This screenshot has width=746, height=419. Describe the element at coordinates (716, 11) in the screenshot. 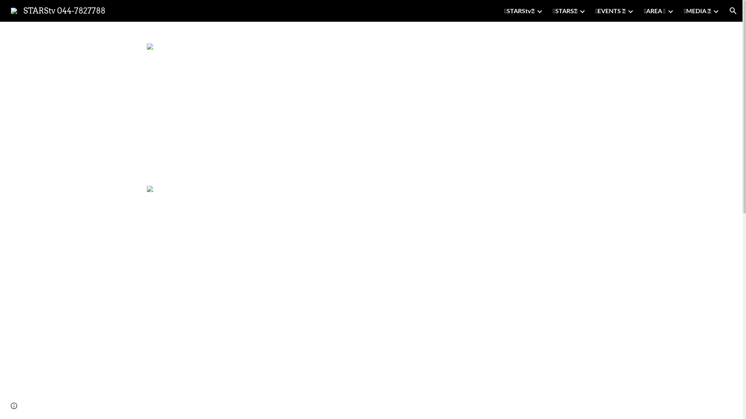

I see `Expand/Collapse` at that location.